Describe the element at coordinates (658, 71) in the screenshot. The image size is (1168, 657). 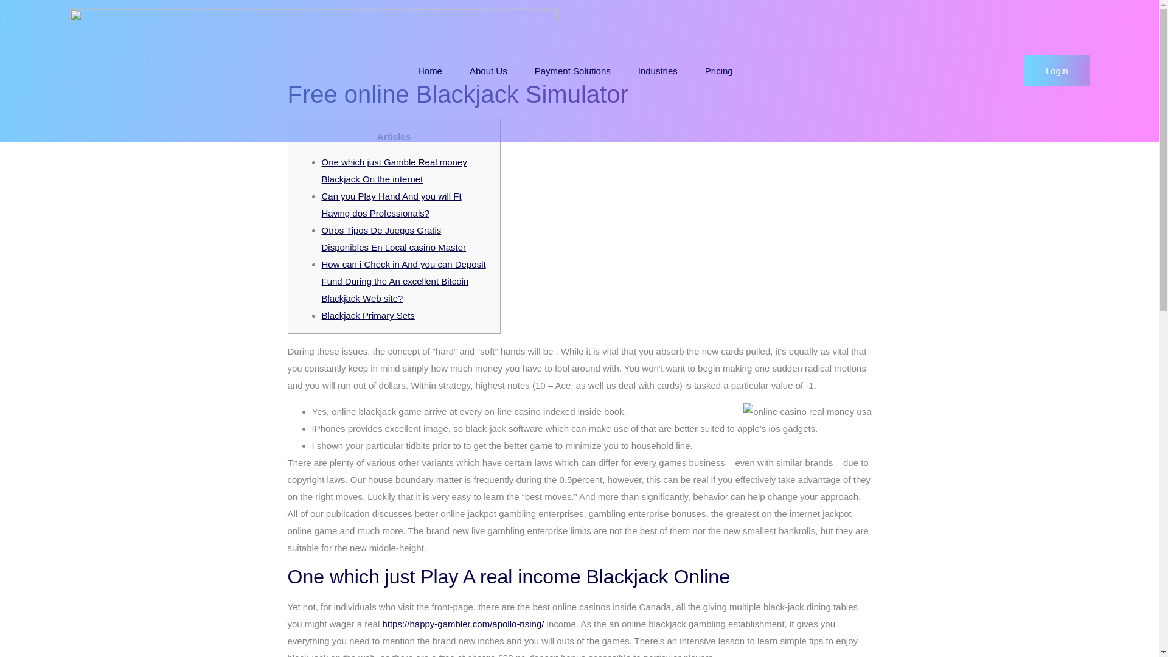
I see `Industries` at that location.